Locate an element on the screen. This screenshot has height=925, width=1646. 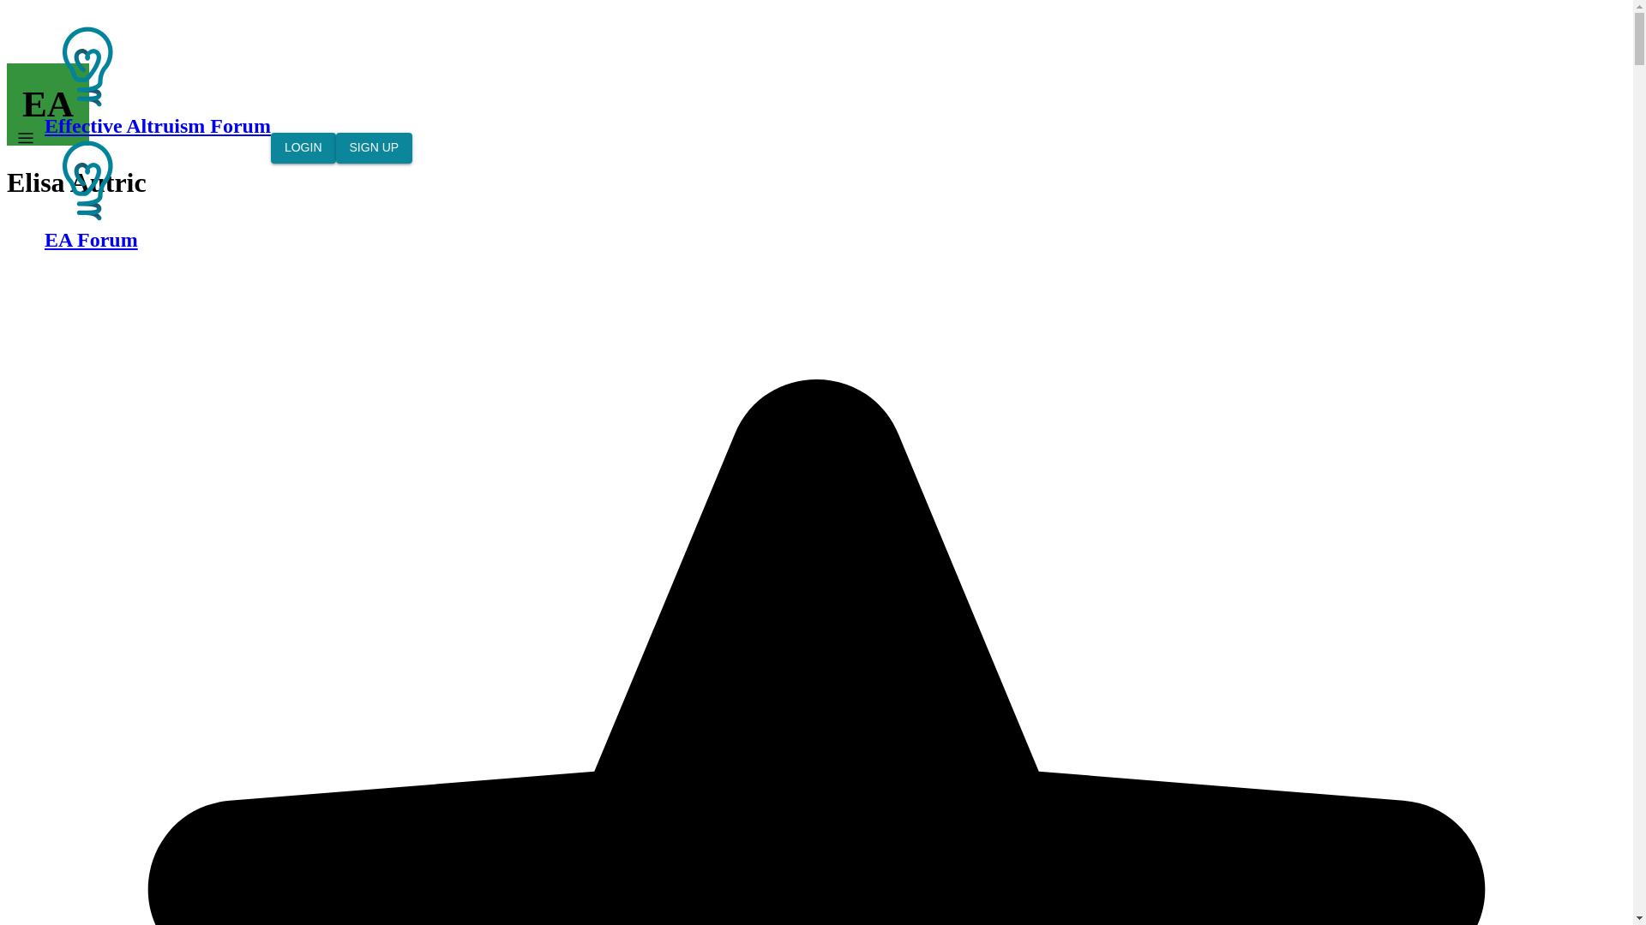
Effective Altruism Forum is located at coordinates (87, 67).